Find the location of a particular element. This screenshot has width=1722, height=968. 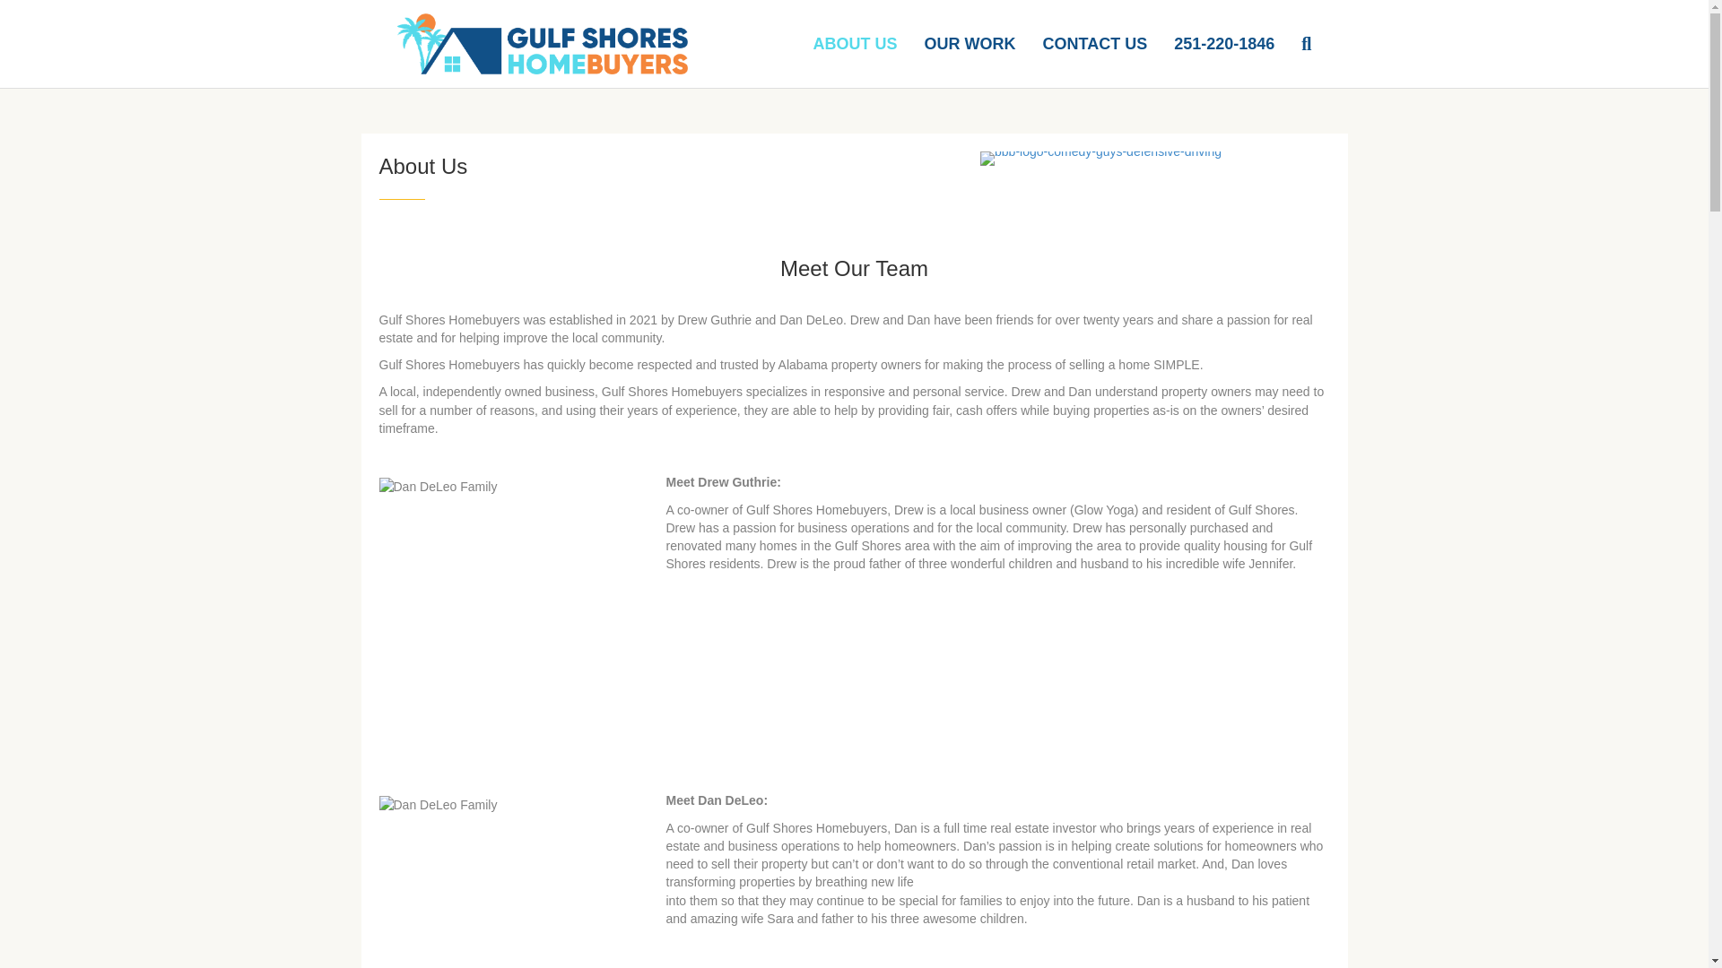

bbb-logo-comedy-guys-defensive-driving is located at coordinates (1100, 158).